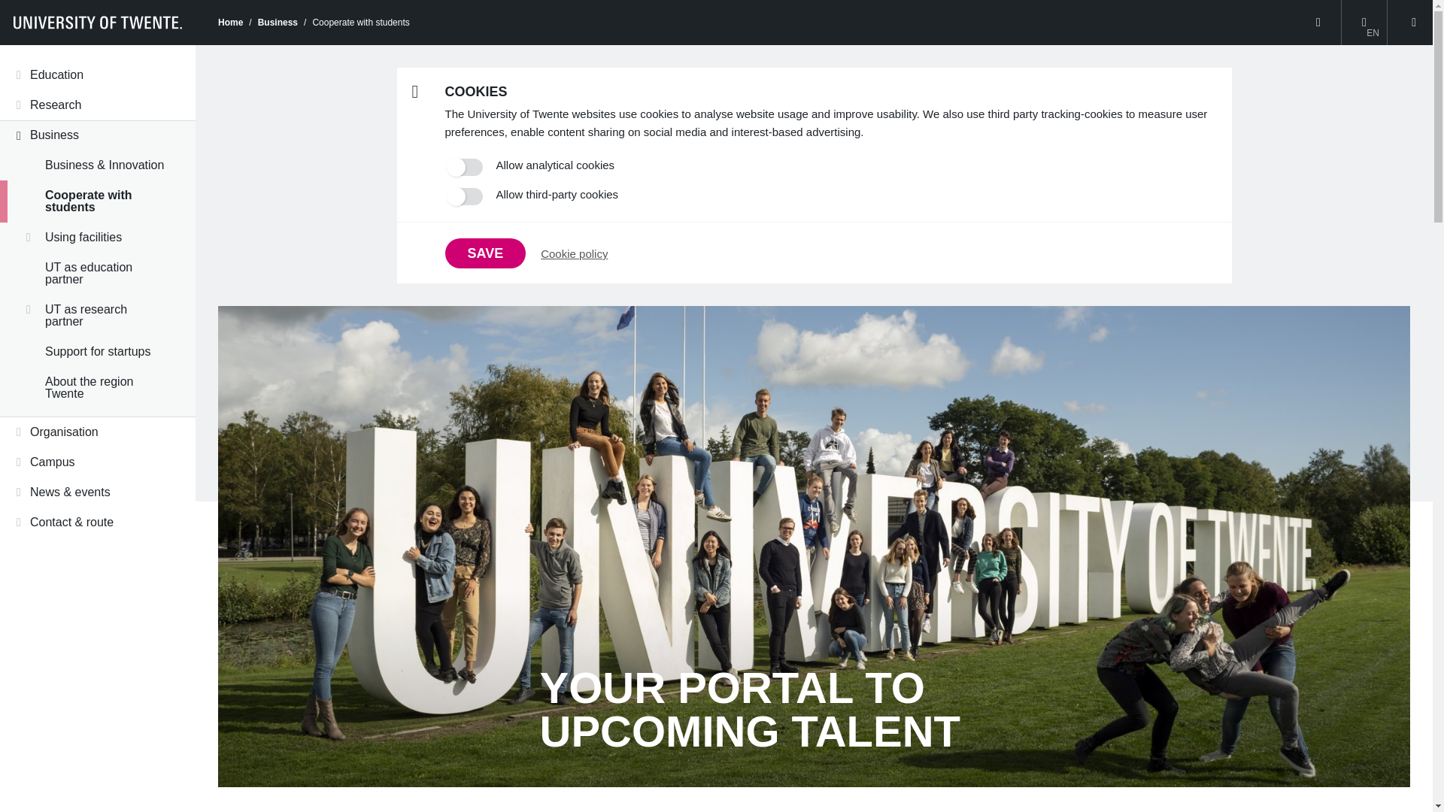  Describe the element at coordinates (465, 167) in the screenshot. I see `on` at that location.